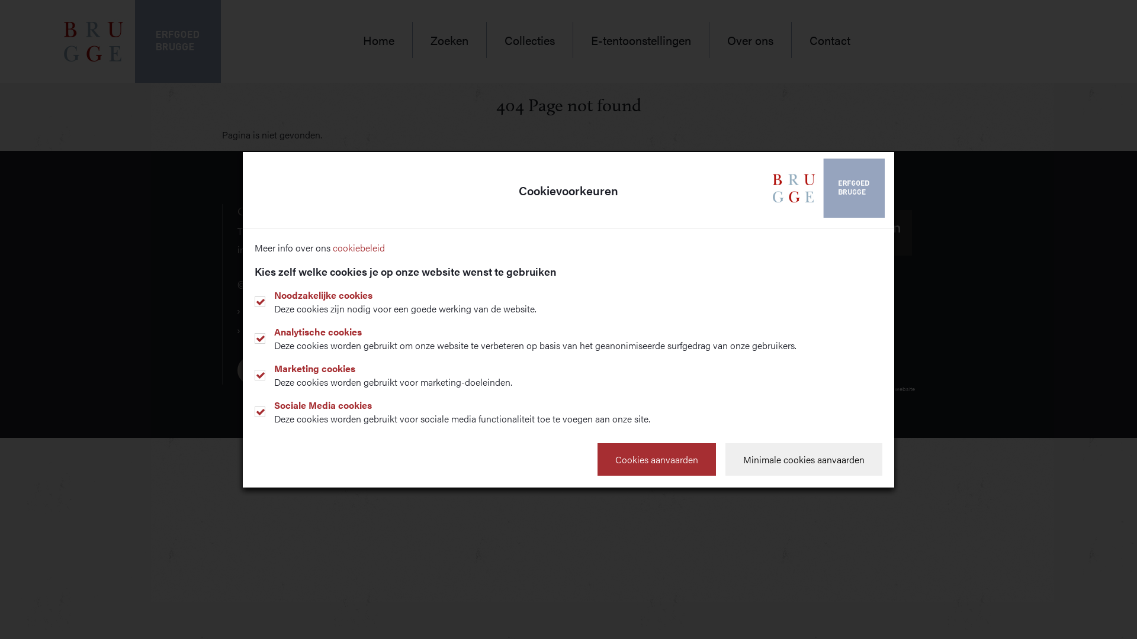  Describe the element at coordinates (450, 40) in the screenshot. I see `Zoeken` at that location.